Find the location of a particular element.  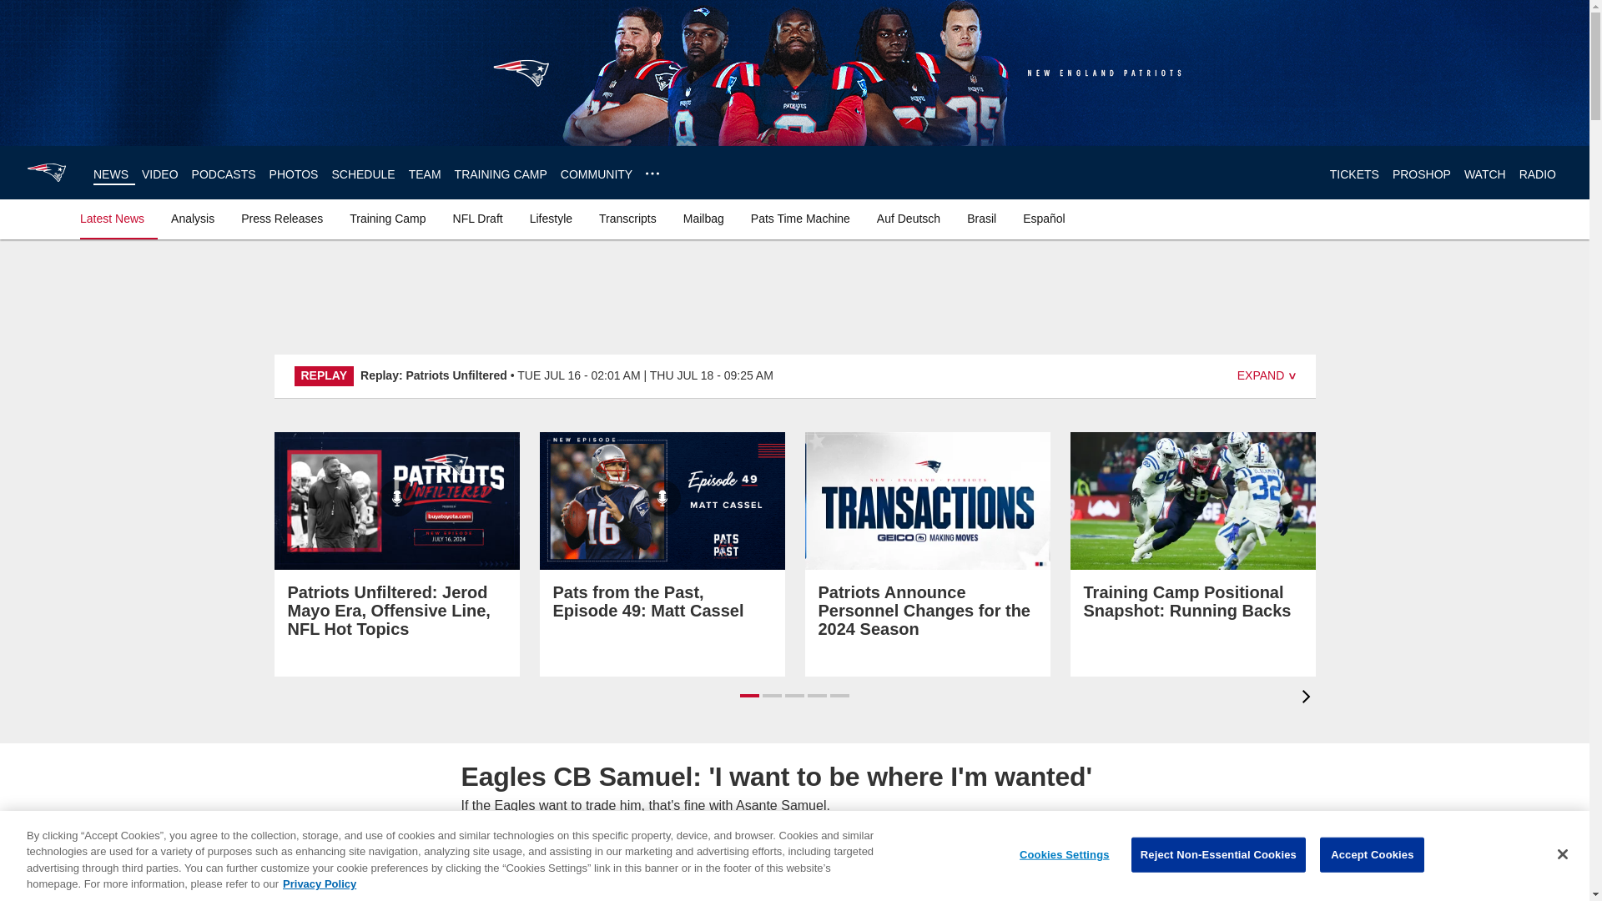

PHOTOS is located at coordinates (294, 174).